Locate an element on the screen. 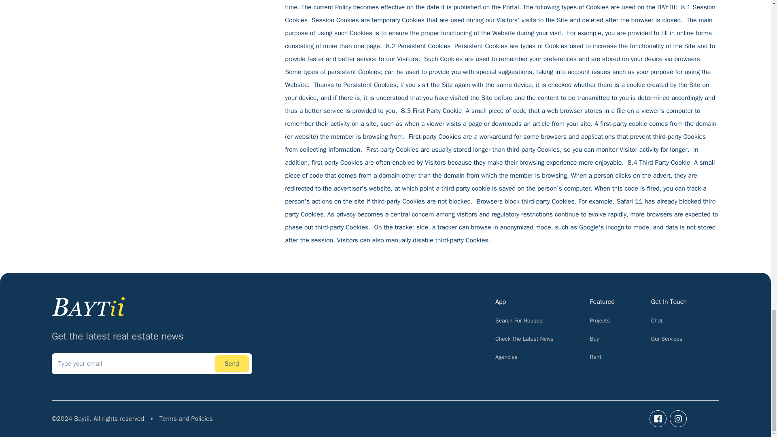  Search For Houses is located at coordinates (519, 320).